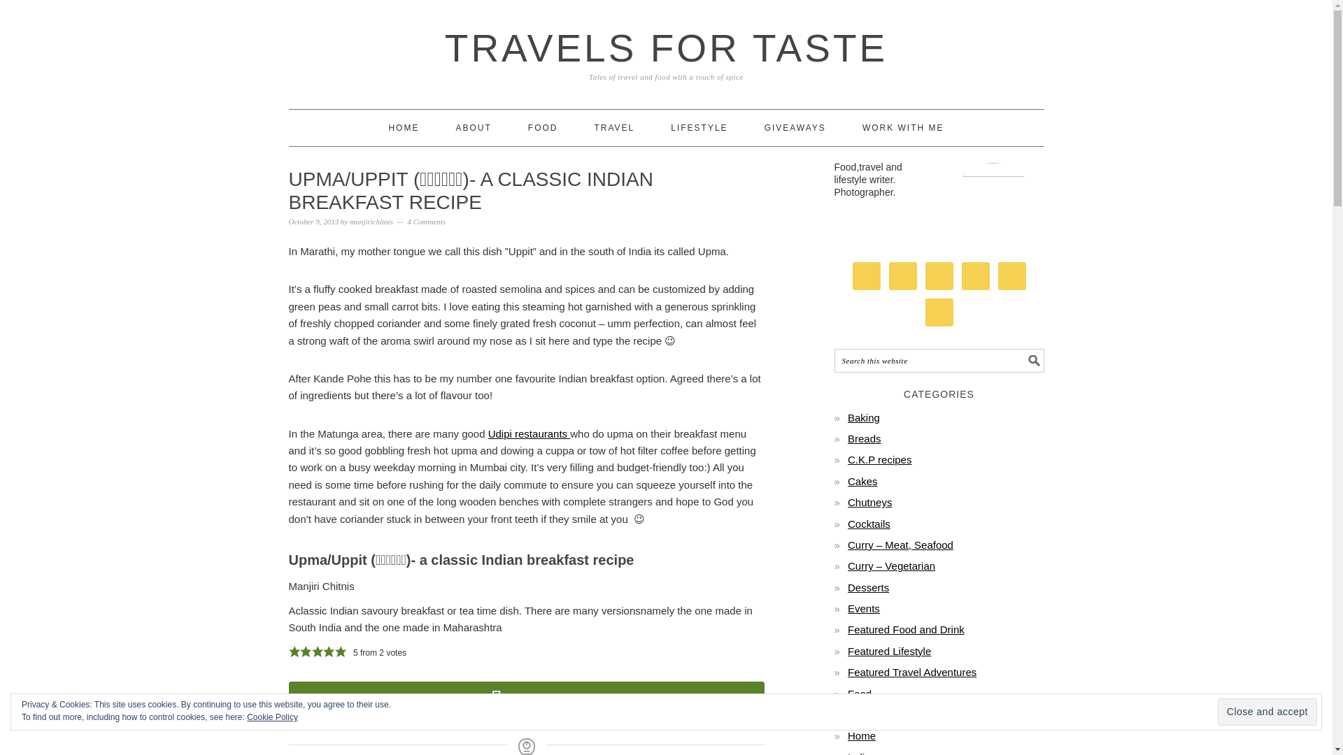  Describe the element at coordinates (403, 127) in the screenshot. I see `HOME` at that location.